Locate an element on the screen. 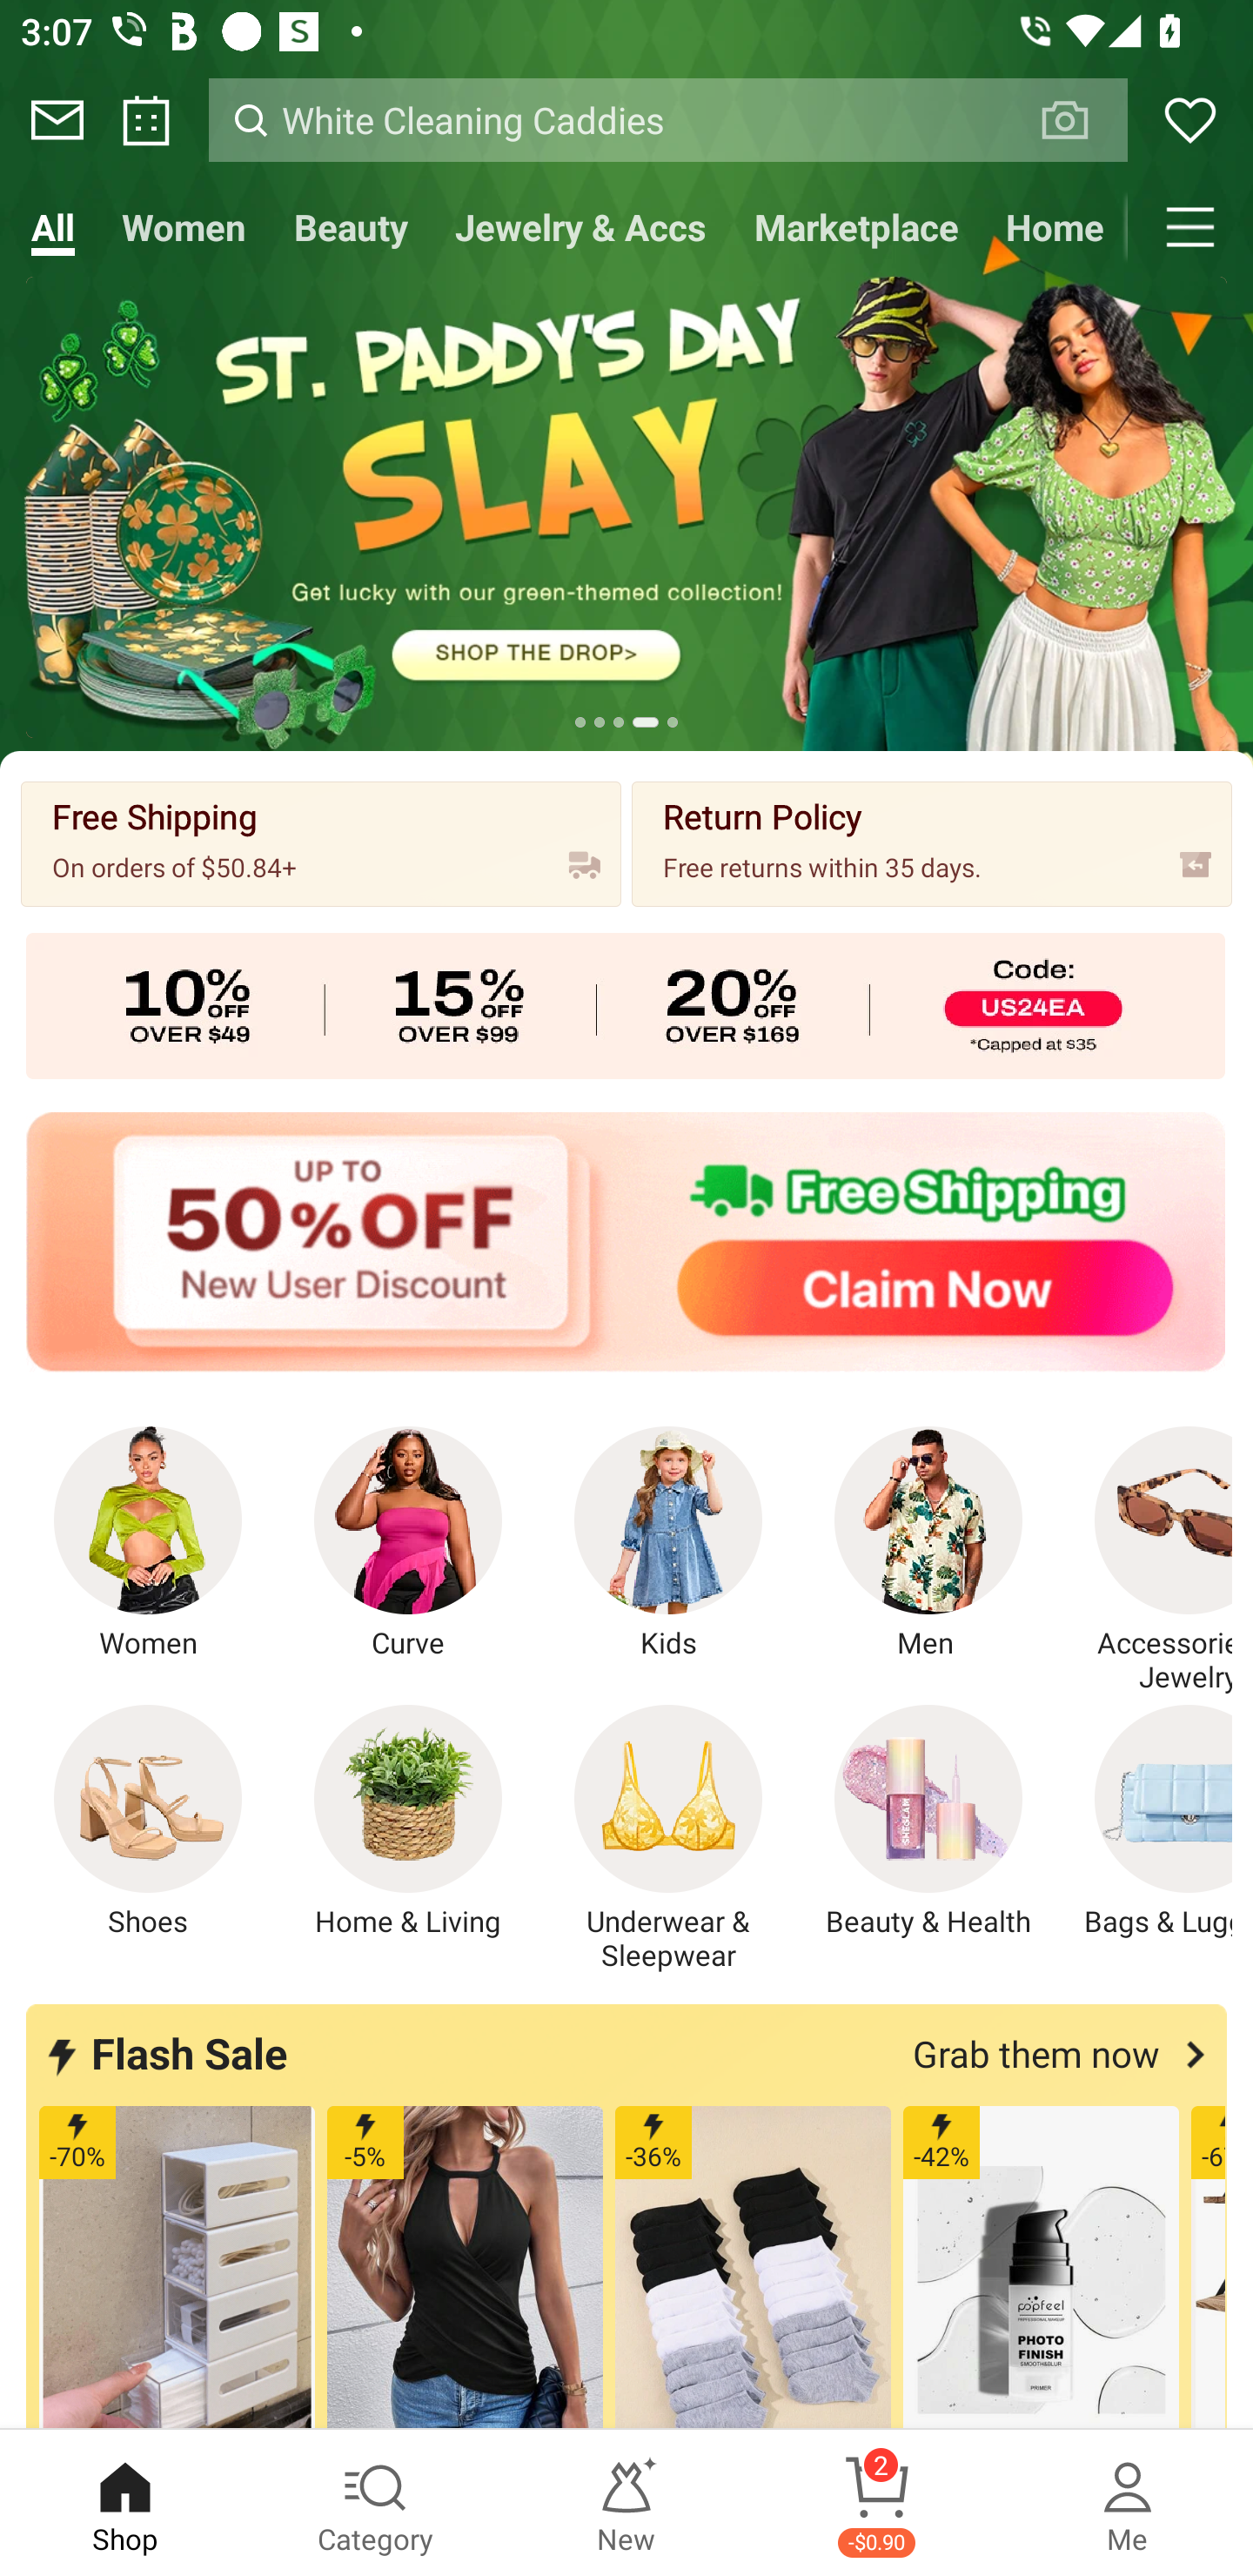 The image size is (1253, 2576). Bags & Luggage is located at coordinates (1146, 1822).